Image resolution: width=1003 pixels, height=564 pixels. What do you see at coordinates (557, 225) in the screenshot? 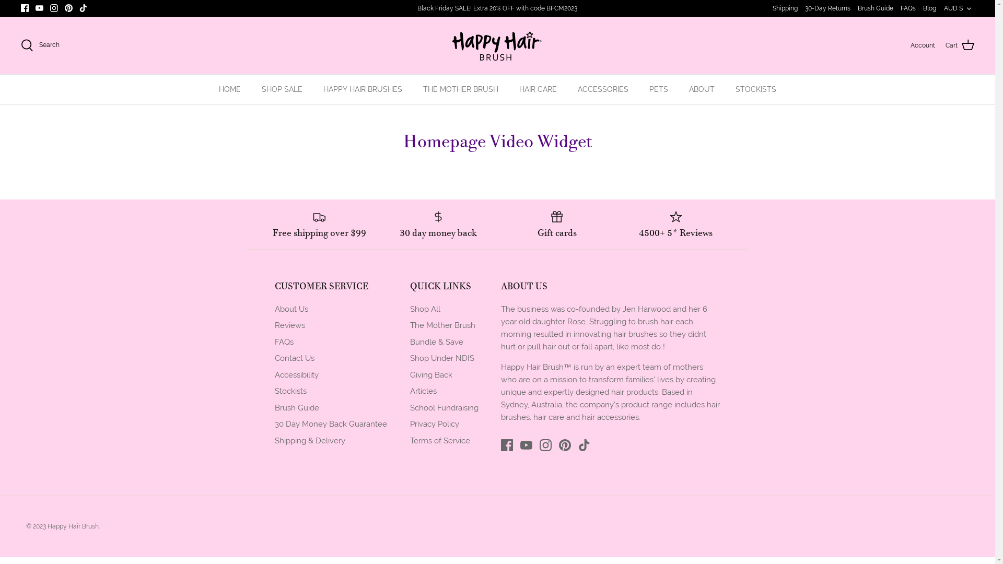
I see `Gift cards` at bounding box center [557, 225].